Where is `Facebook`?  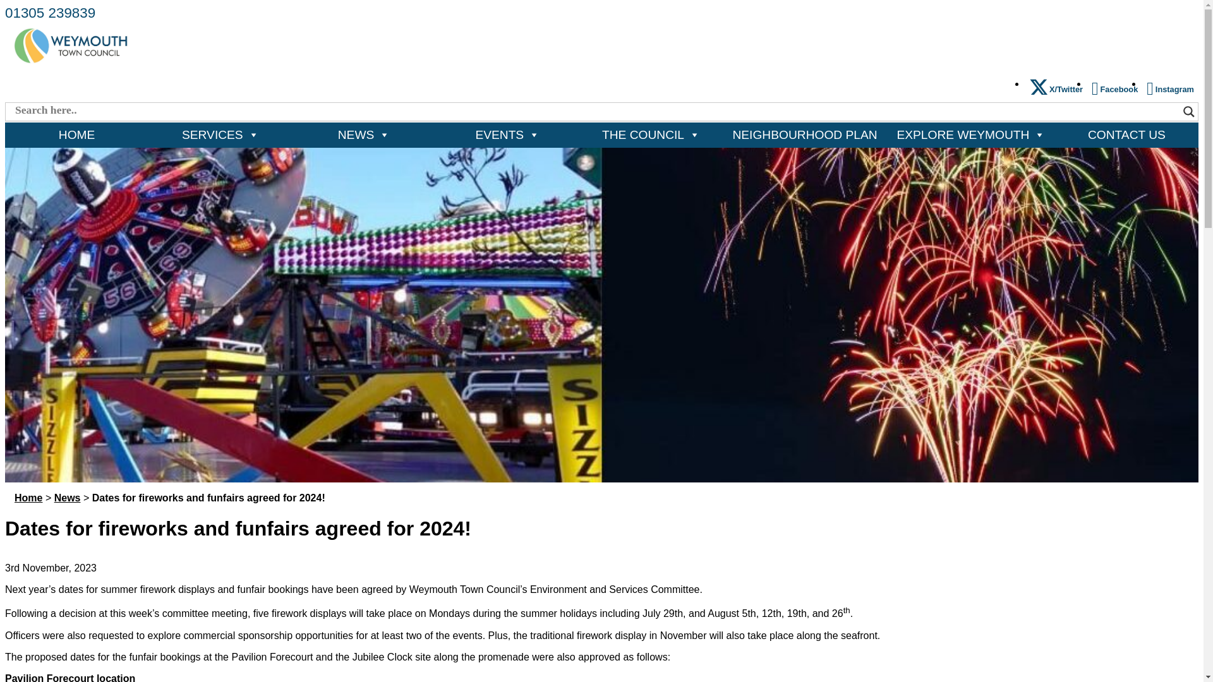
Facebook is located at coordinates (1114, 88).